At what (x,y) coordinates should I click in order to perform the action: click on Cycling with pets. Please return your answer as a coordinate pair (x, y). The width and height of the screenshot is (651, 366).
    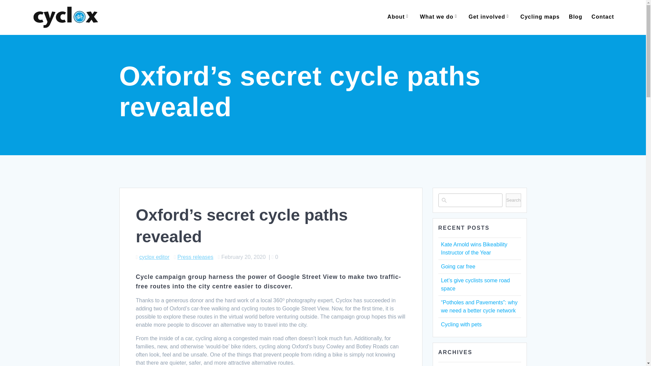
    Looking at the image, I should click on (461, 324).